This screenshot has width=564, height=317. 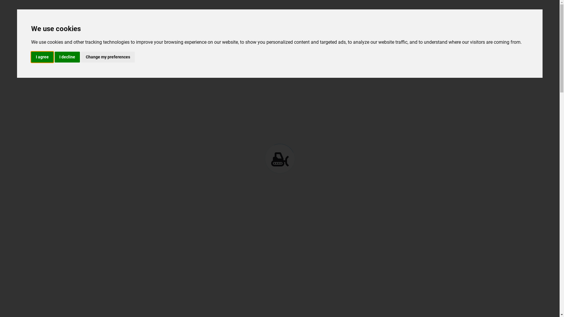 What do you see at coordinates (438, 28) in the screenshot?
I see `Contact` at bounding box center [438, 28].